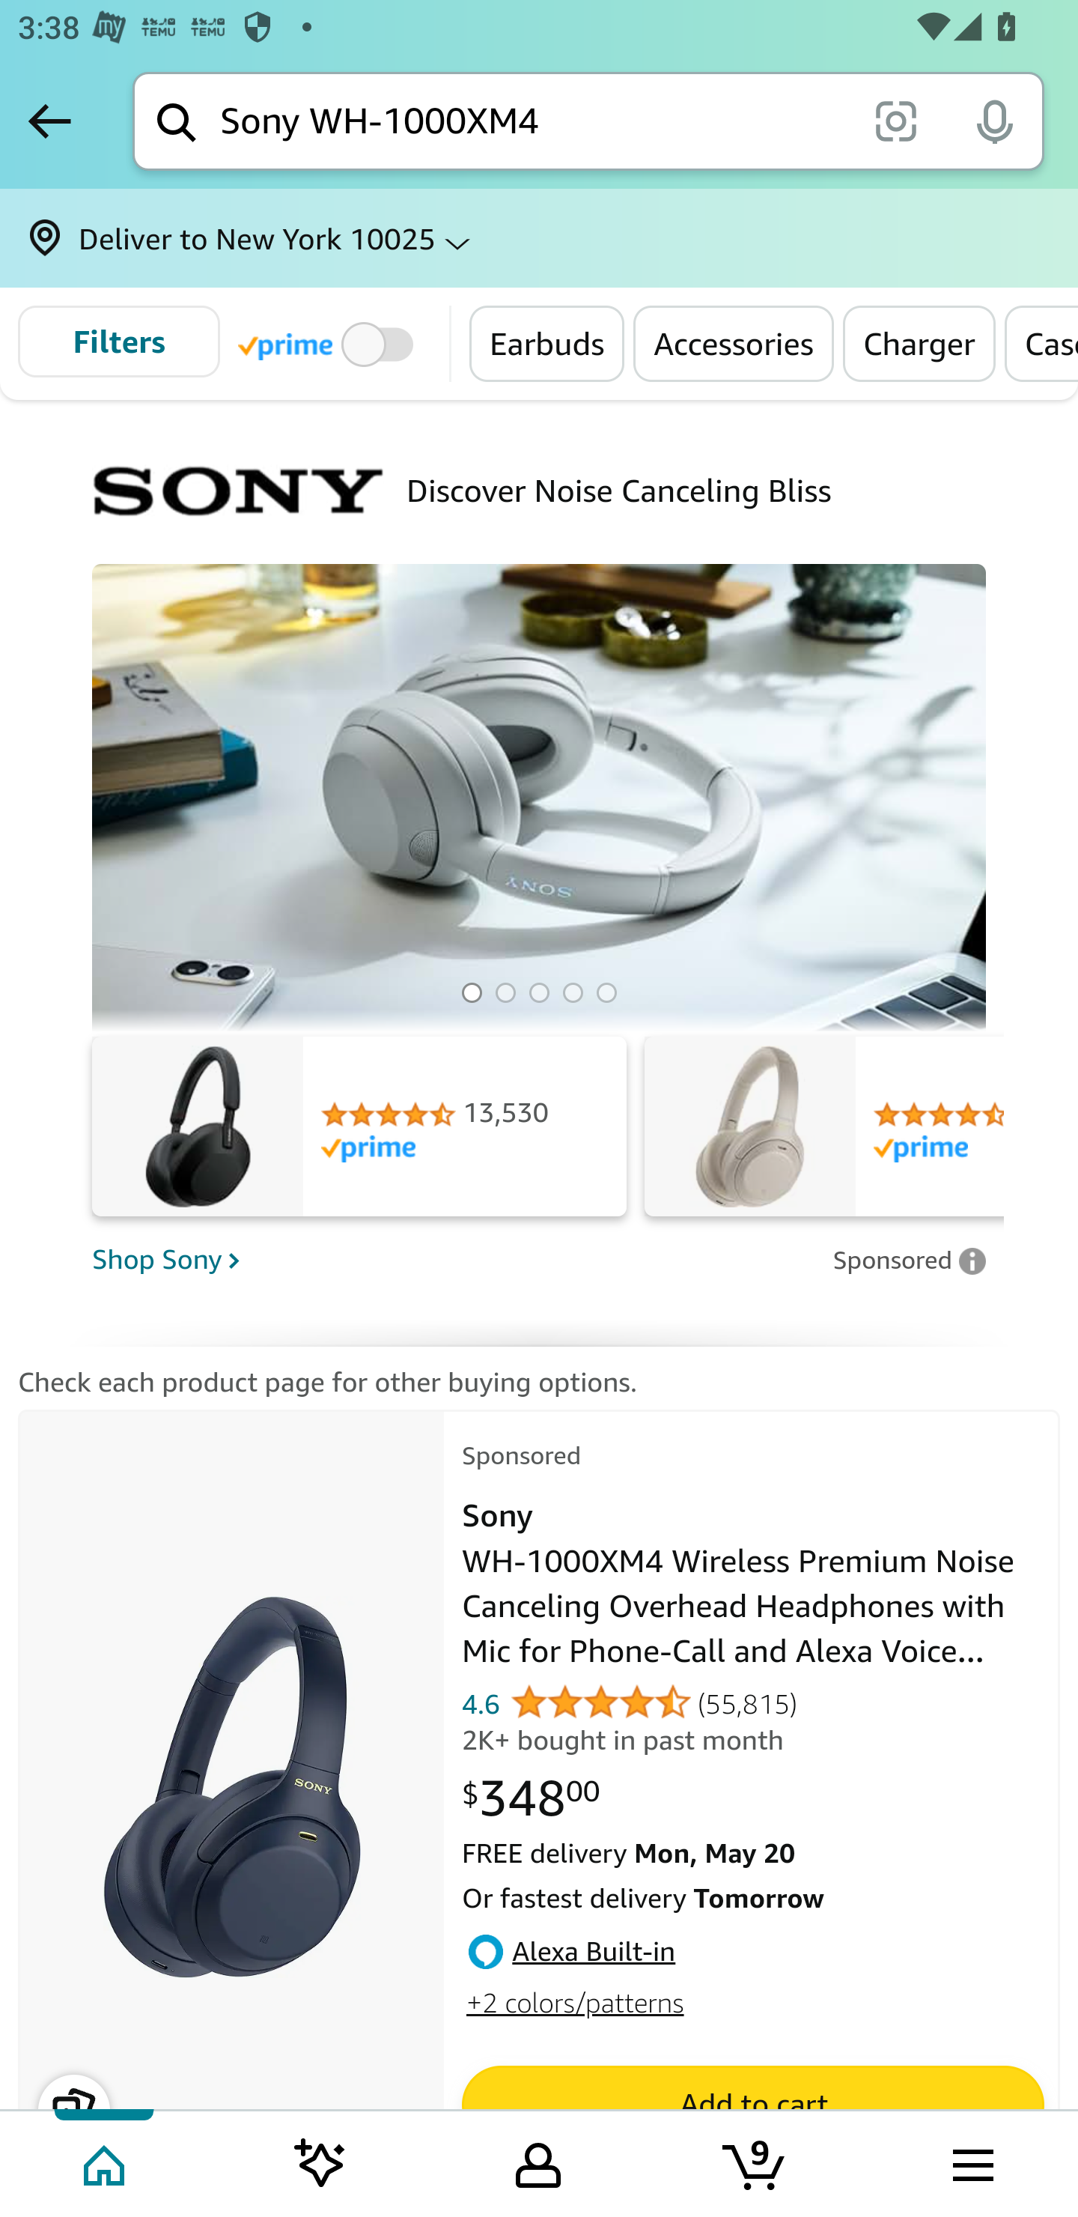 Image resolution: width=1078 pixels, height=2217 pixels. I want to click on Back, so click(49, 121).